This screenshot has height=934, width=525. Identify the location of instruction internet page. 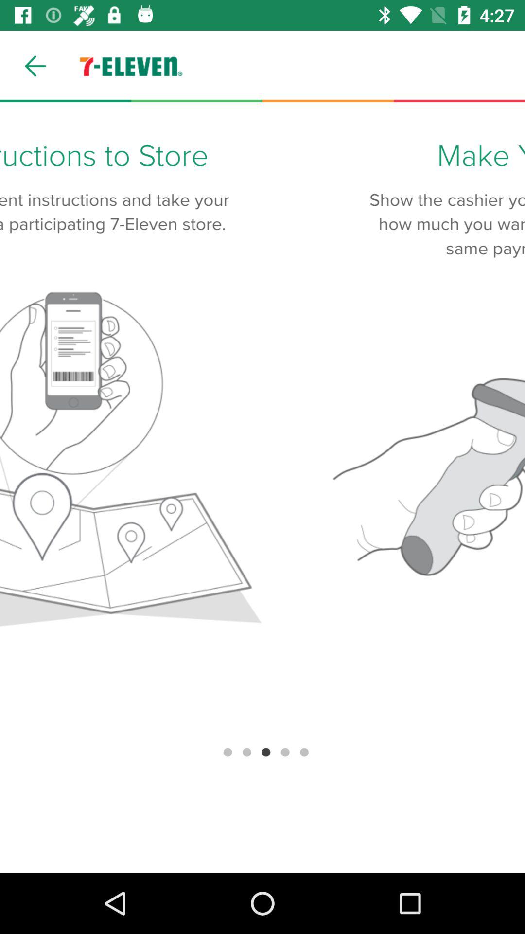
(262, 487).